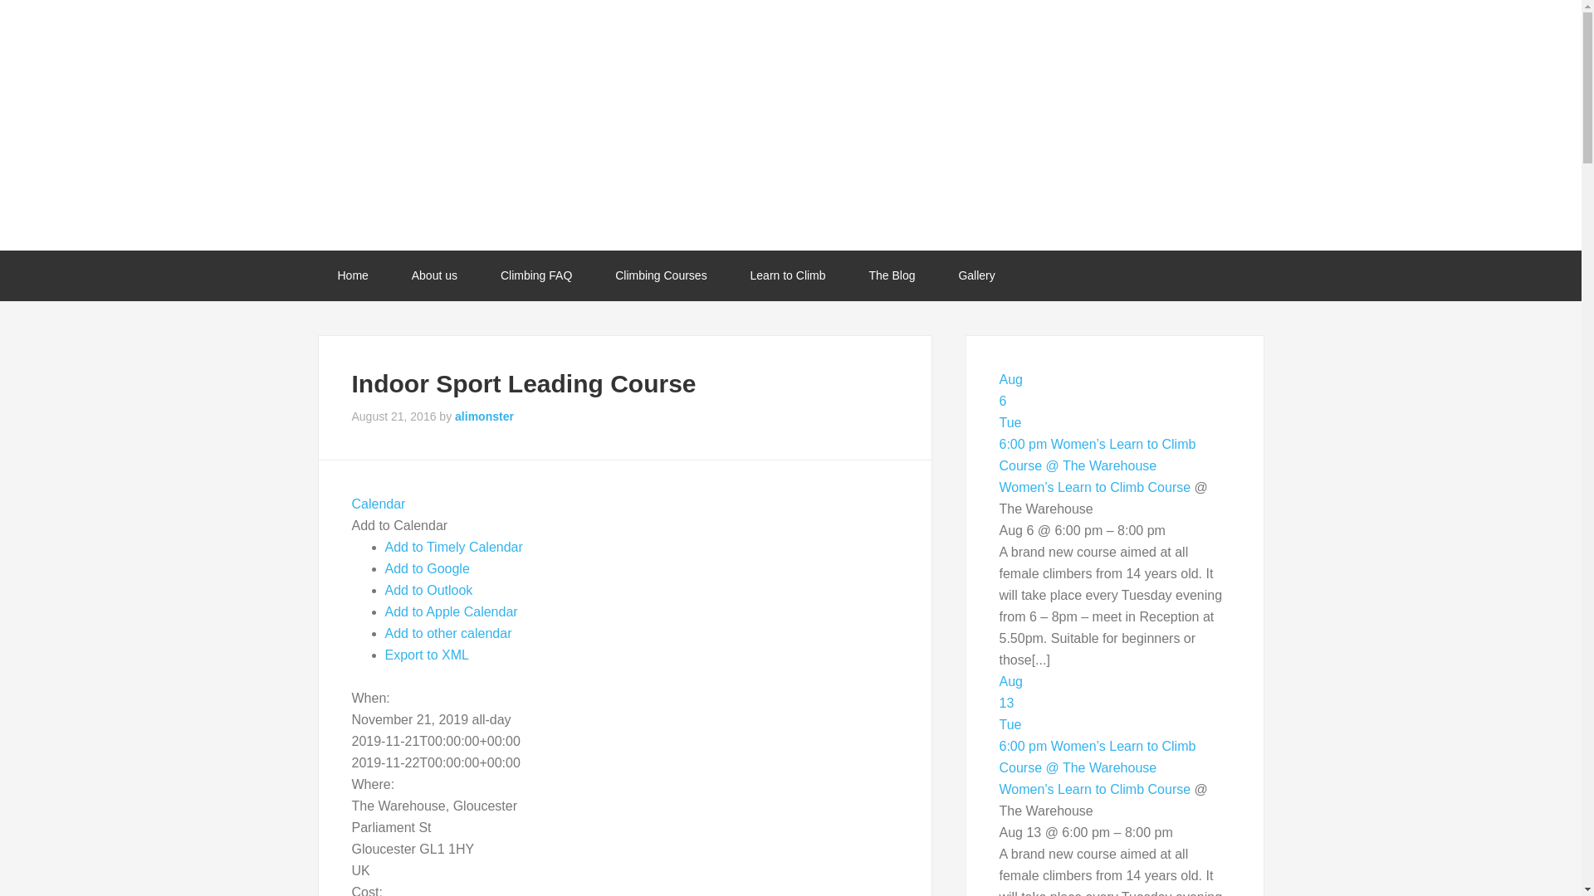  What do you see at coordinates (434, 275) in the screenshot?
I see `Gallery` at bounding box center [434, 275].